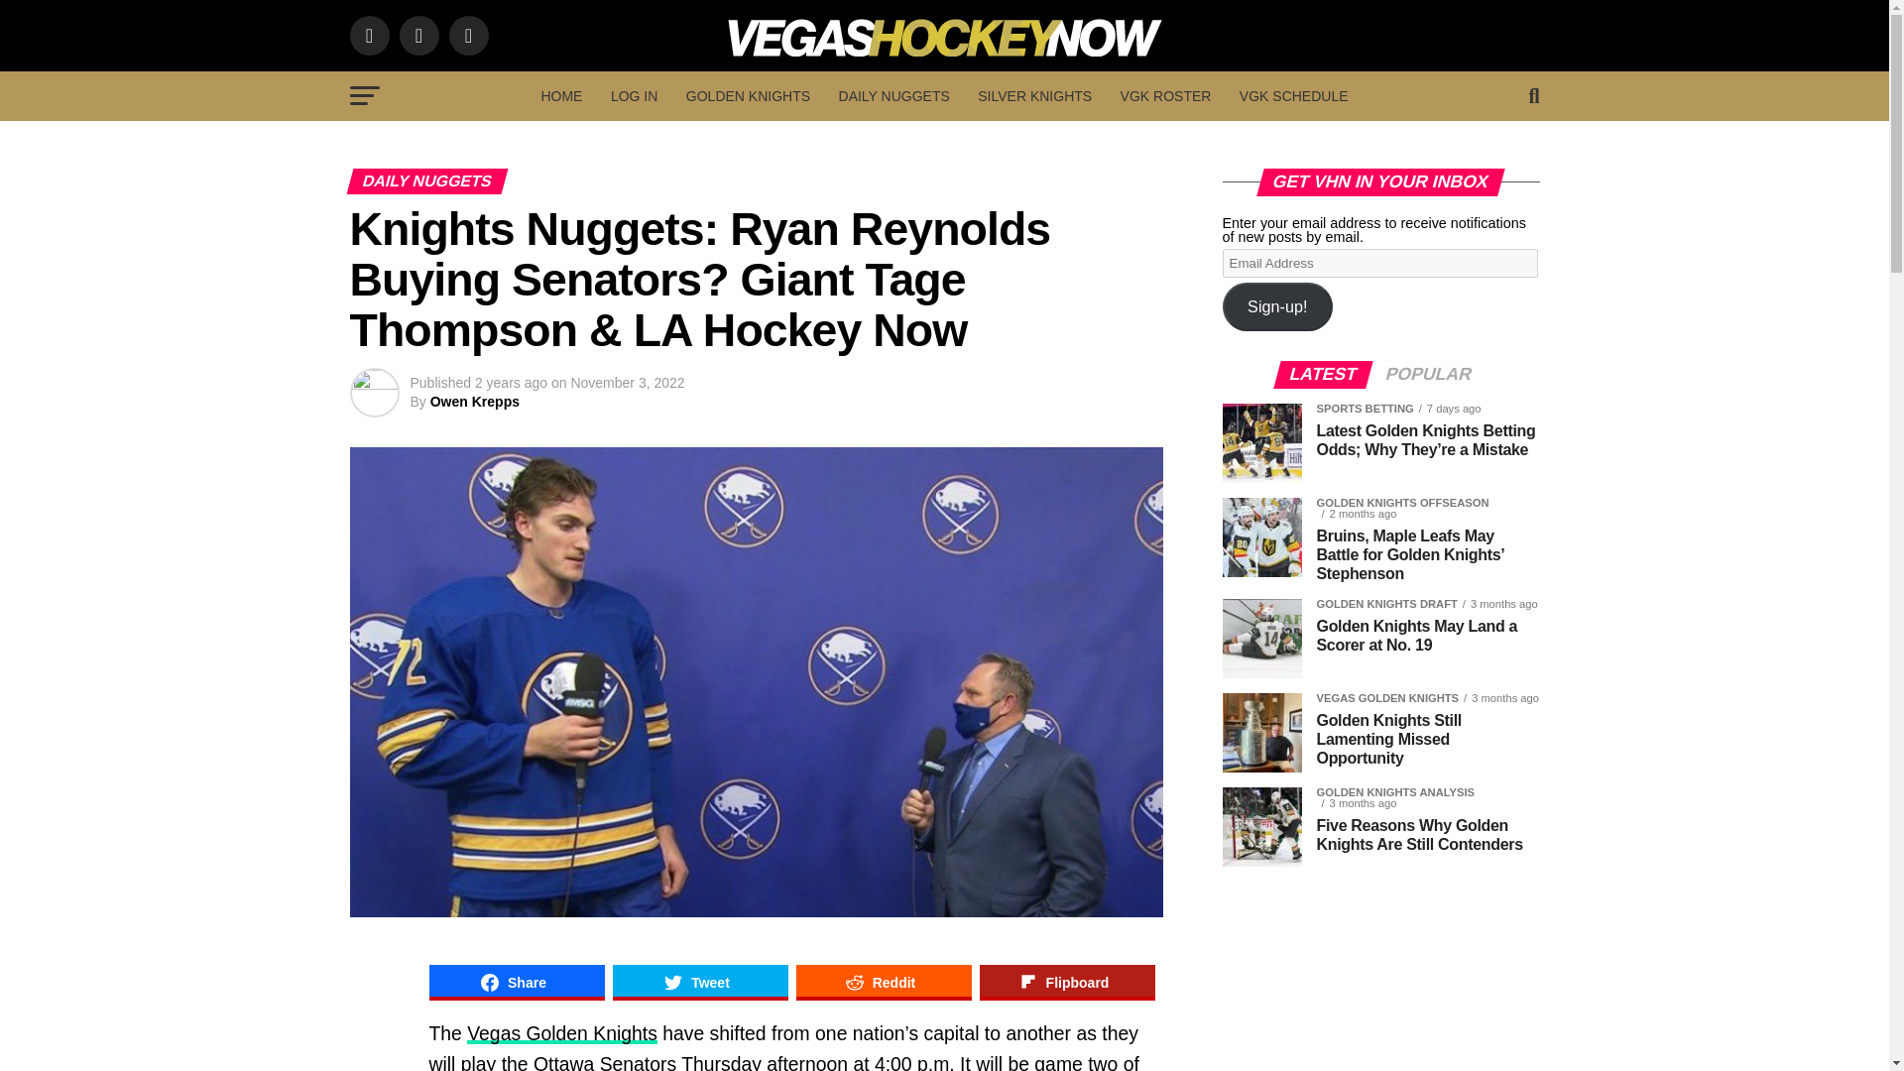  I want to click on VGK SCHEDULE, so click(1294, 96).